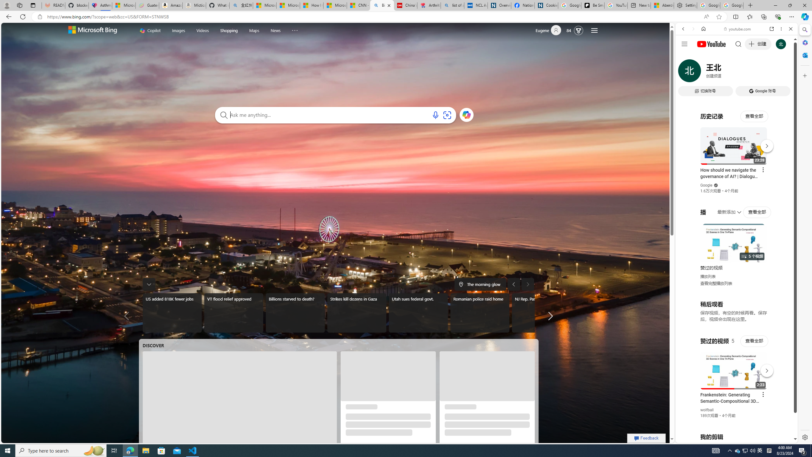 The image size is (812, 457). I want to click on Next image, so click(528, 284).